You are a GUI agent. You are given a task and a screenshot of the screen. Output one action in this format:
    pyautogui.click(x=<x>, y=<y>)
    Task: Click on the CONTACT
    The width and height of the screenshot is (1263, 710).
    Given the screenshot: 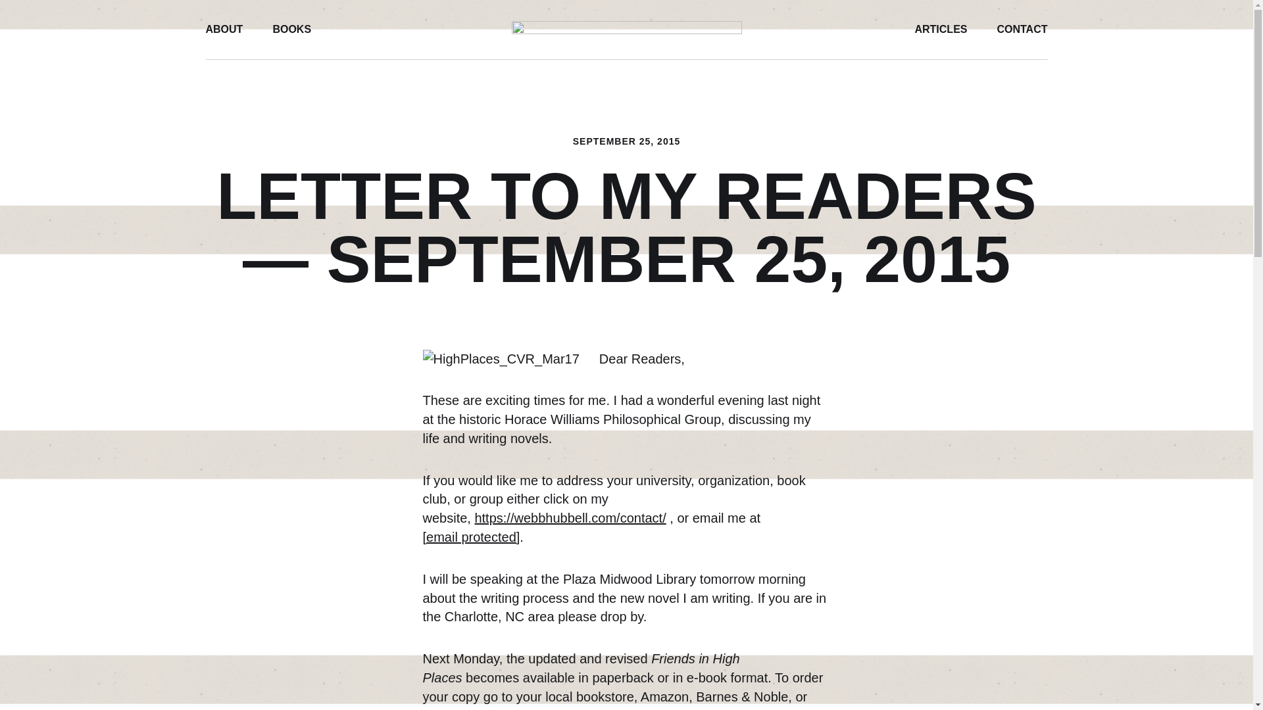 What is the action you would take?
    pyautogui.click(x=1021, y=29)
    